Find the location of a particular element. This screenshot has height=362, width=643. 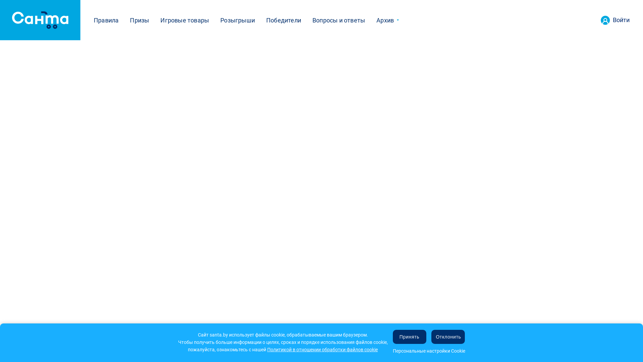

y is located at coordinates (311, 348).